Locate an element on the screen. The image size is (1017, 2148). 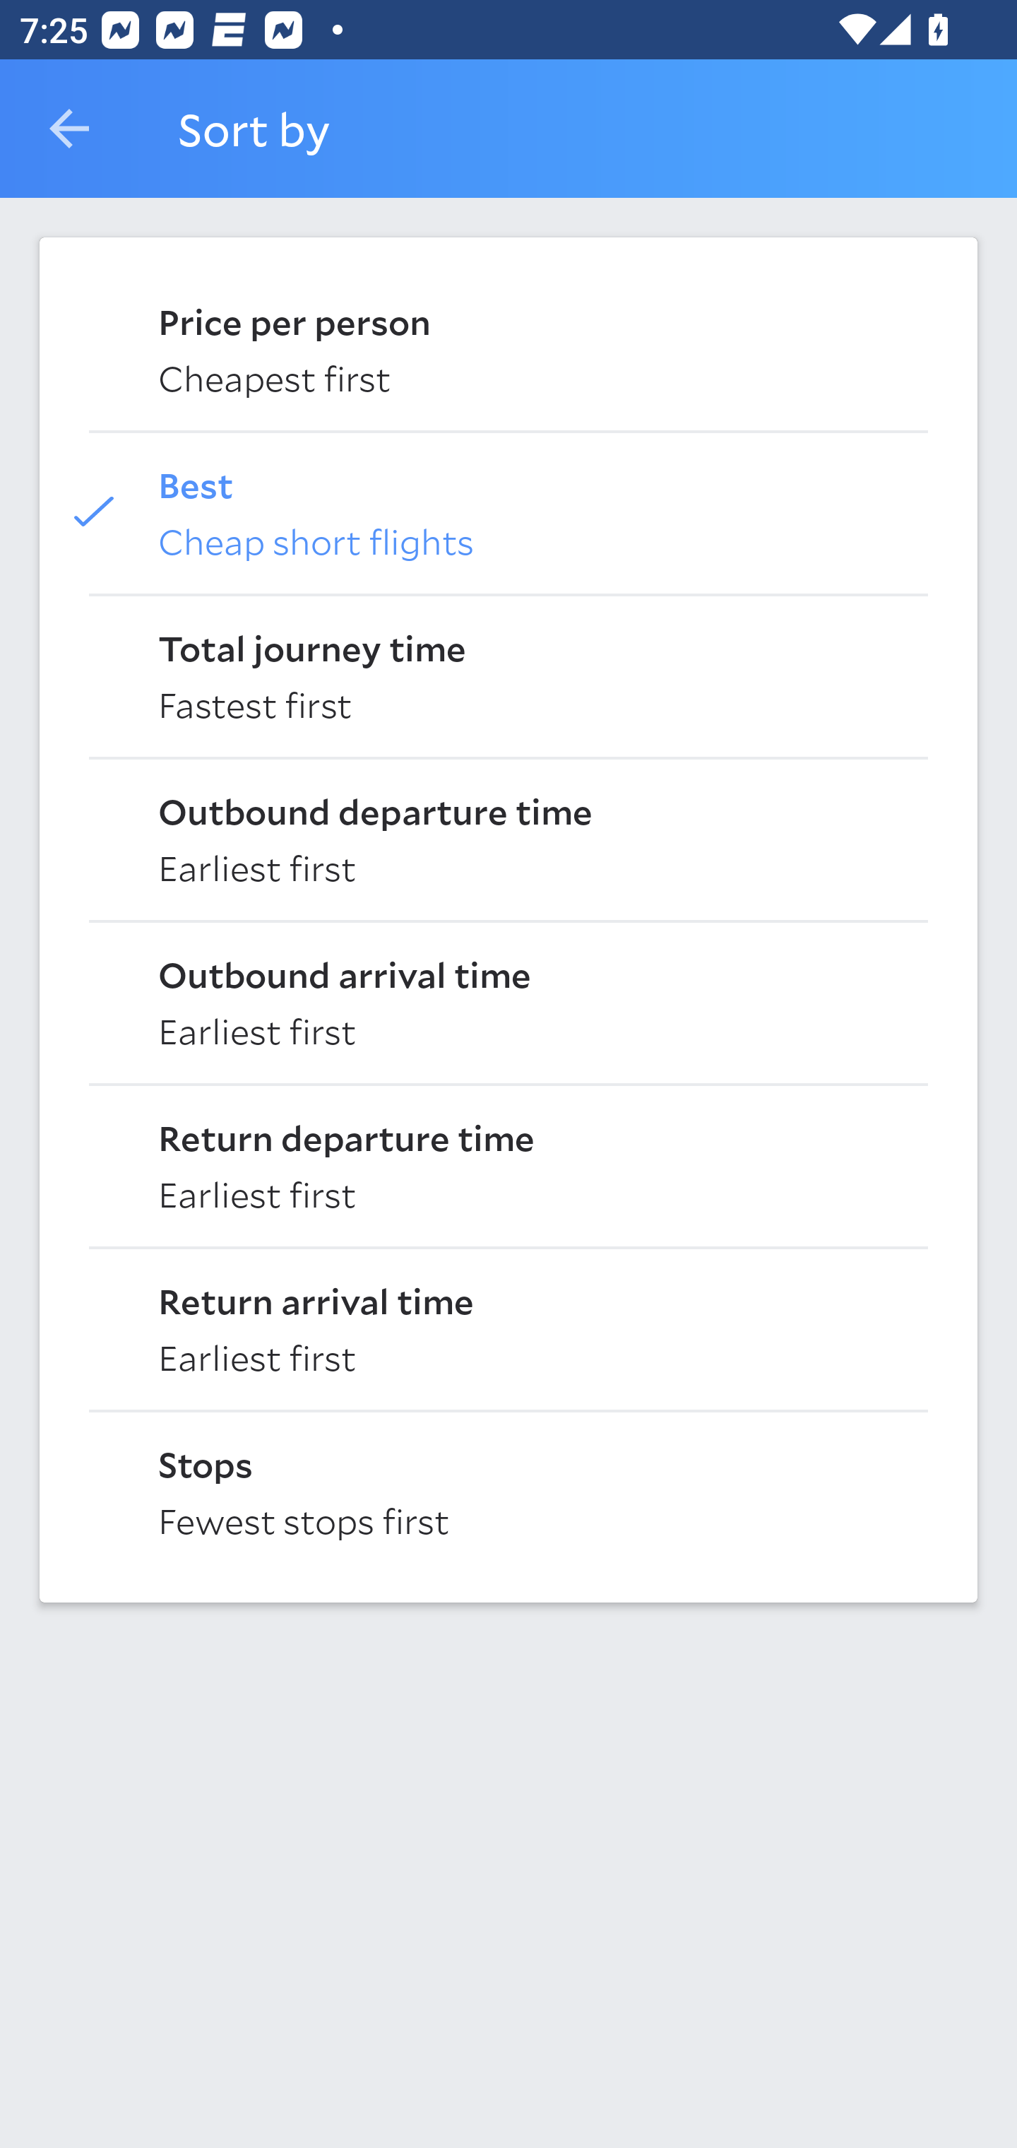
Outbound arrival time Earliest first is located at coordinates (509, 1001).